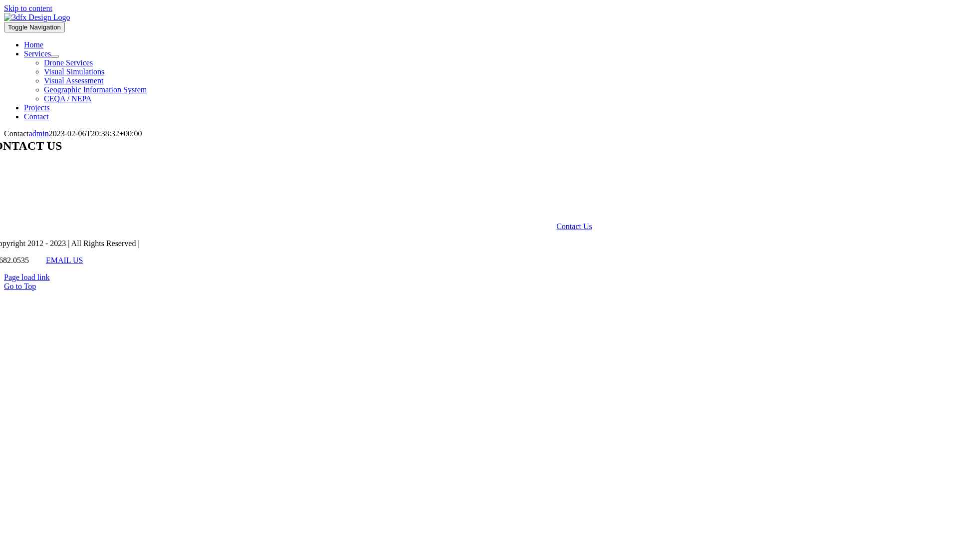 The height and width of the screenshot is (539, 958). I want to click on Contact Us, so click(574, 227).